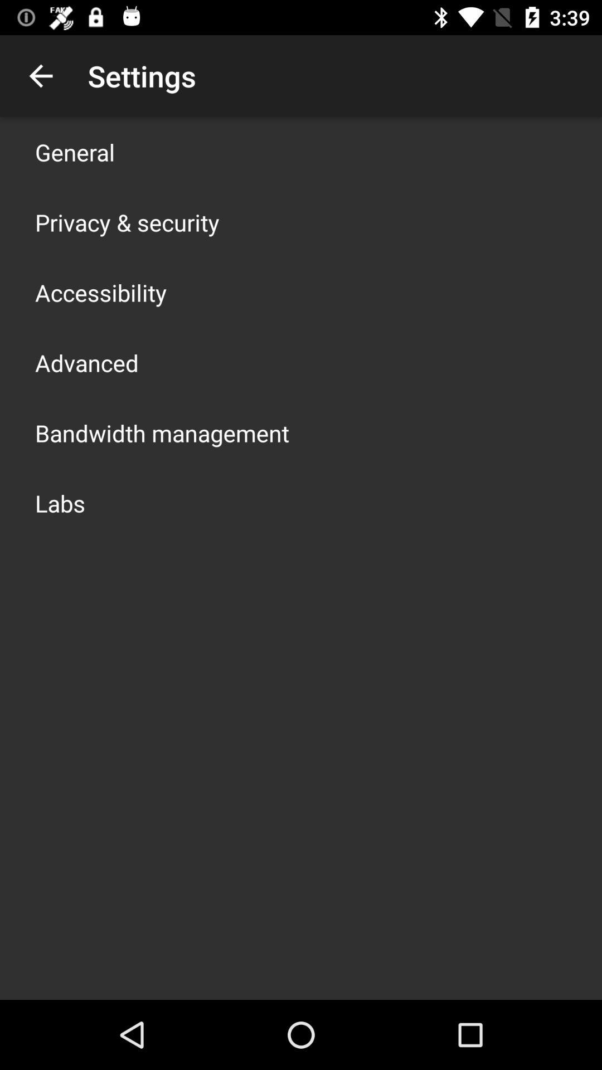  What do you see at coordinates (60, 503) in the screenshot?
I see `click icon below the bandwidth management` at bounding box center [60, 503].